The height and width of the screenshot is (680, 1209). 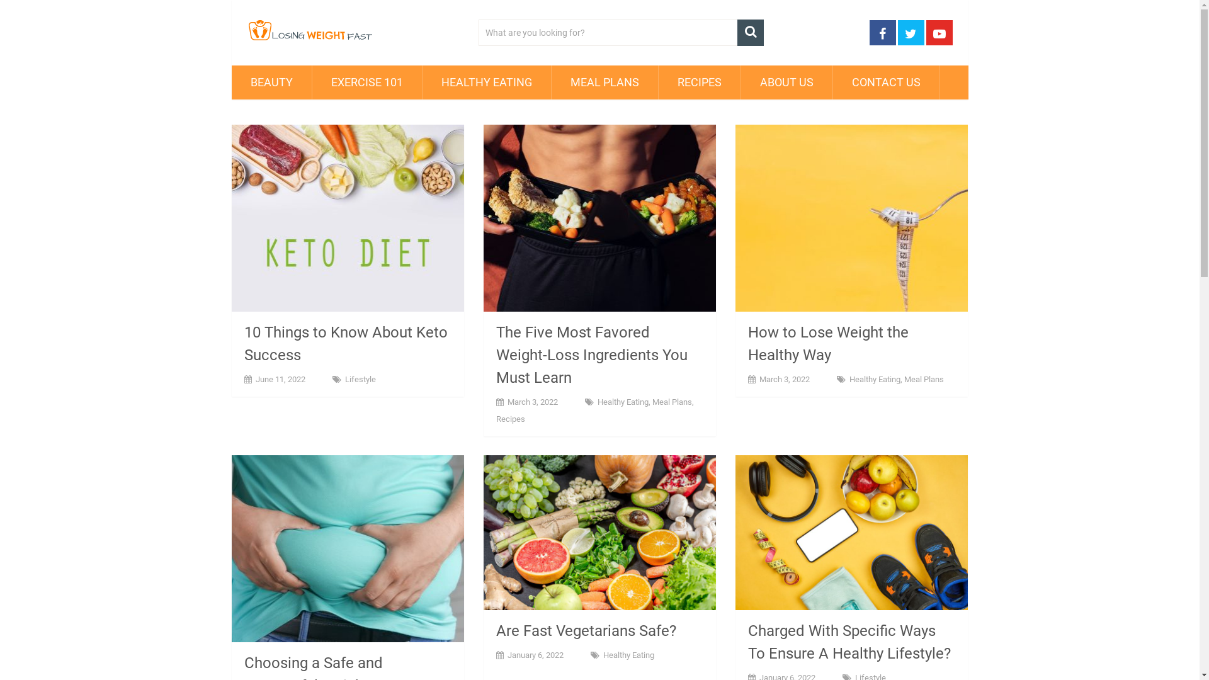 I want to click on ABOUT US, so click(x=786, y=82).